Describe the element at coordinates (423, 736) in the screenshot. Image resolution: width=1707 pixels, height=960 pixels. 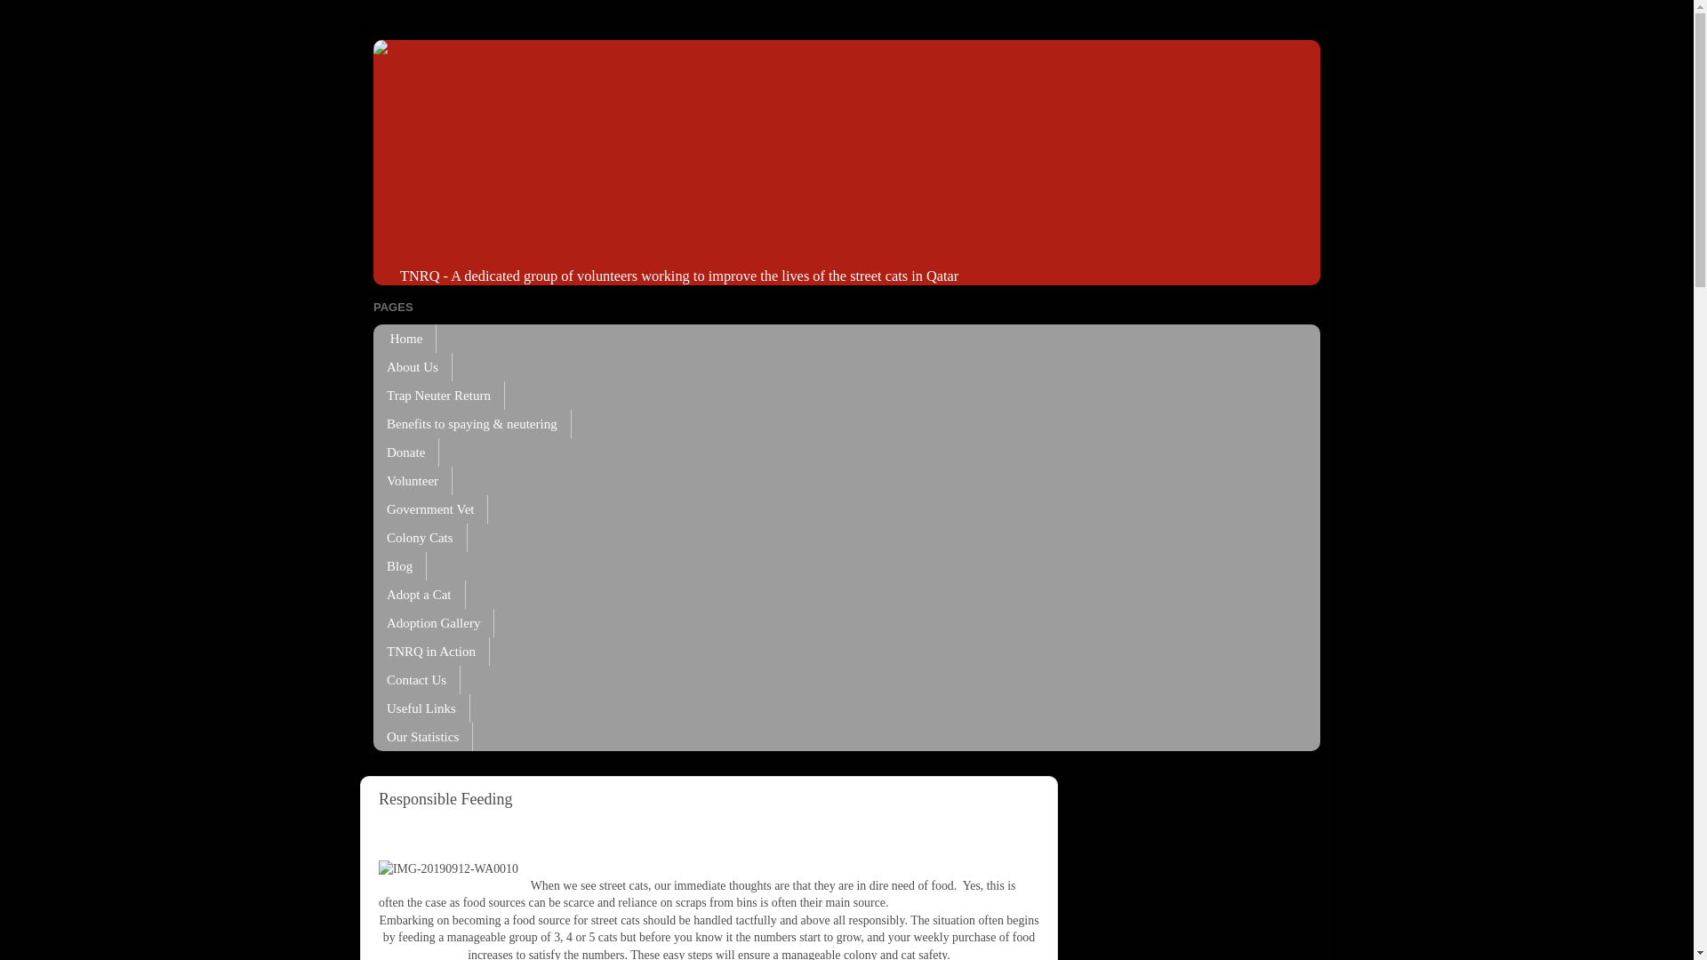
I see `Our Statistics` at that location.